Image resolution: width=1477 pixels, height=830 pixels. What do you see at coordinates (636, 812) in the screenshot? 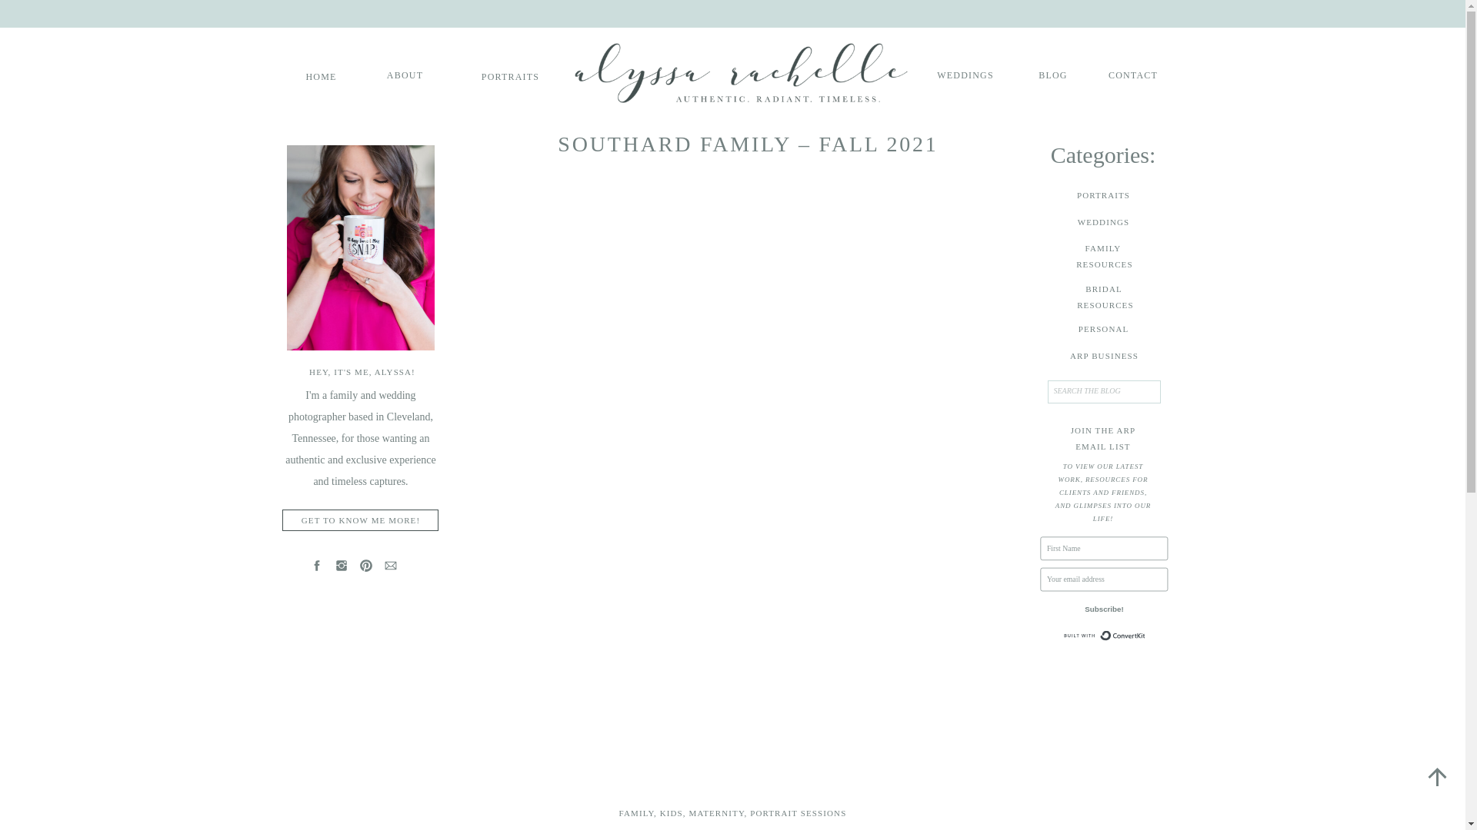
I see `GET TO KNOW ME MORE!` at bounding box center [636, 812].